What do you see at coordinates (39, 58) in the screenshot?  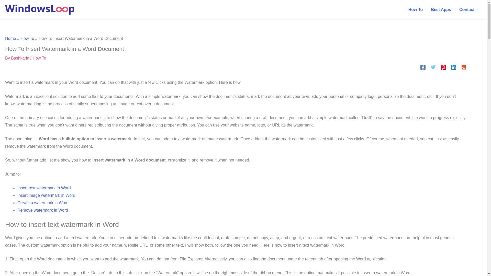 I see `How To` at bounding box center [39, 58].